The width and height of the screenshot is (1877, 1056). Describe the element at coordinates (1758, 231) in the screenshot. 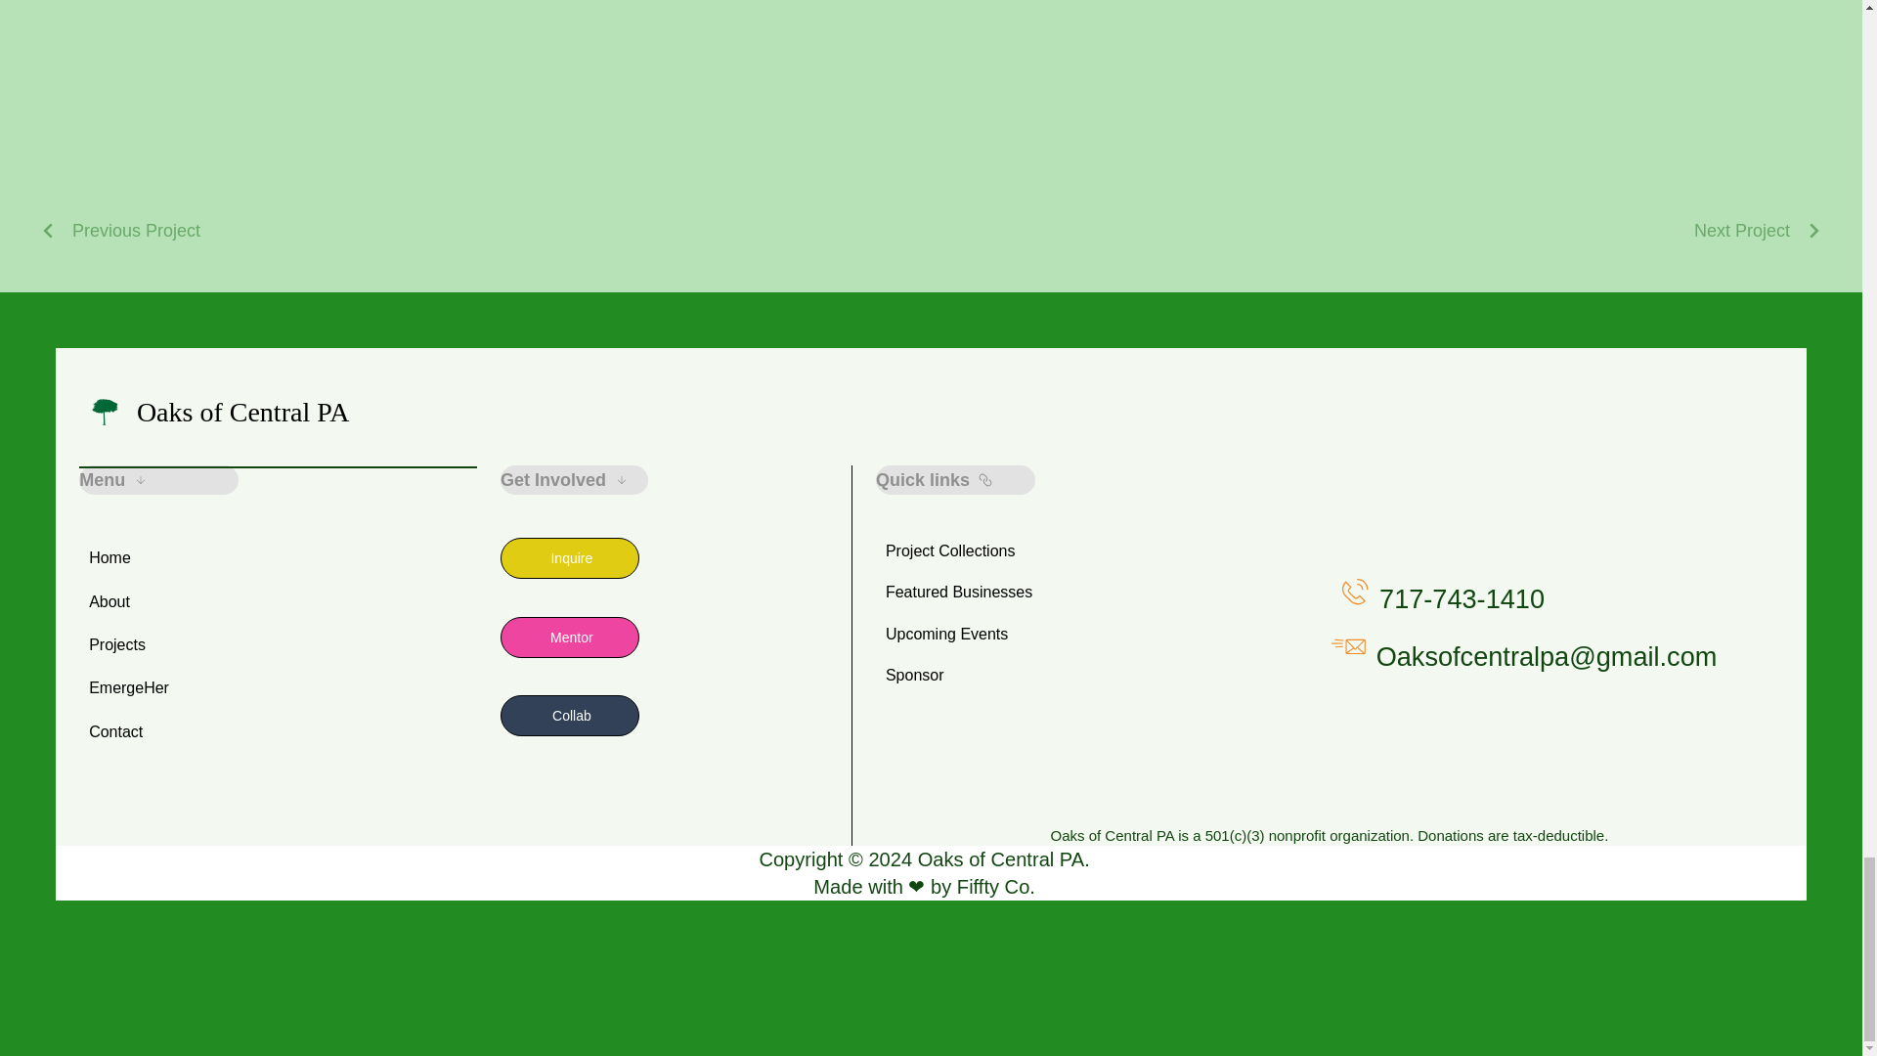

I see `Next Project` at that location.